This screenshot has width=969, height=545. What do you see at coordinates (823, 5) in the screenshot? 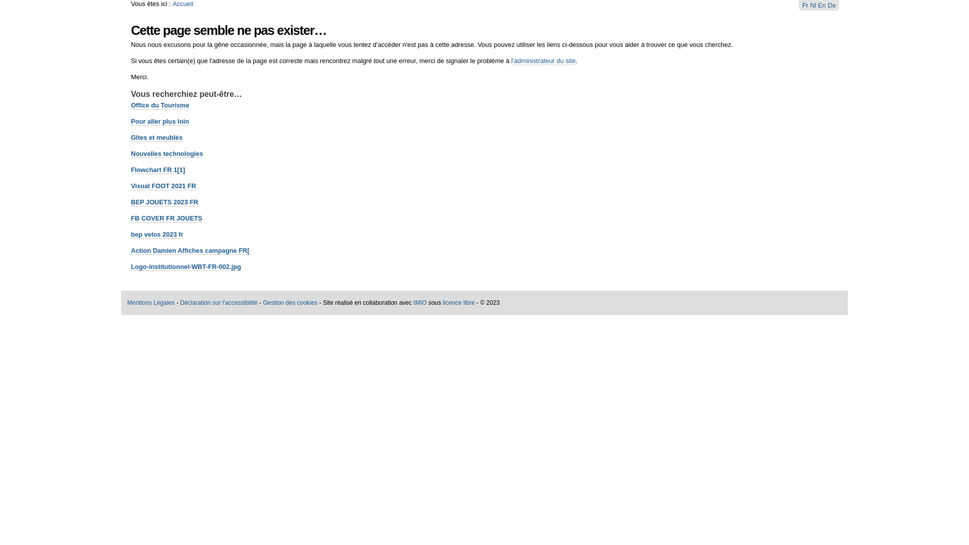
I see `En` at bounding box center [823, 5].